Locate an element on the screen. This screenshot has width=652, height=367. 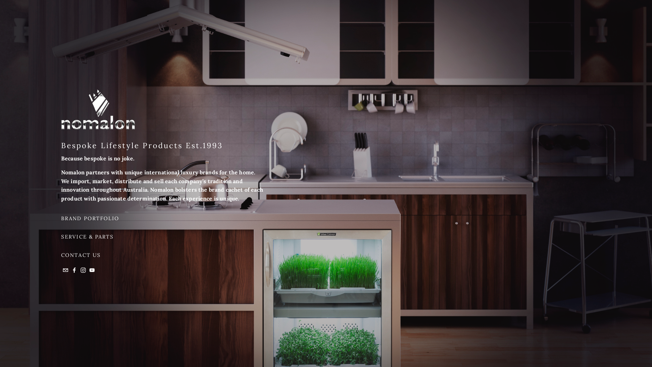
SERVICE & PARTS is located at coordinates (109, 237).